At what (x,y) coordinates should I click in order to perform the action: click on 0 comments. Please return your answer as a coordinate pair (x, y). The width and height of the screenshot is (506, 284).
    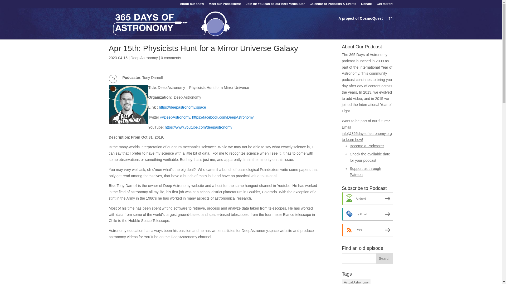
    Looking at the image, I should click on (171, 58).